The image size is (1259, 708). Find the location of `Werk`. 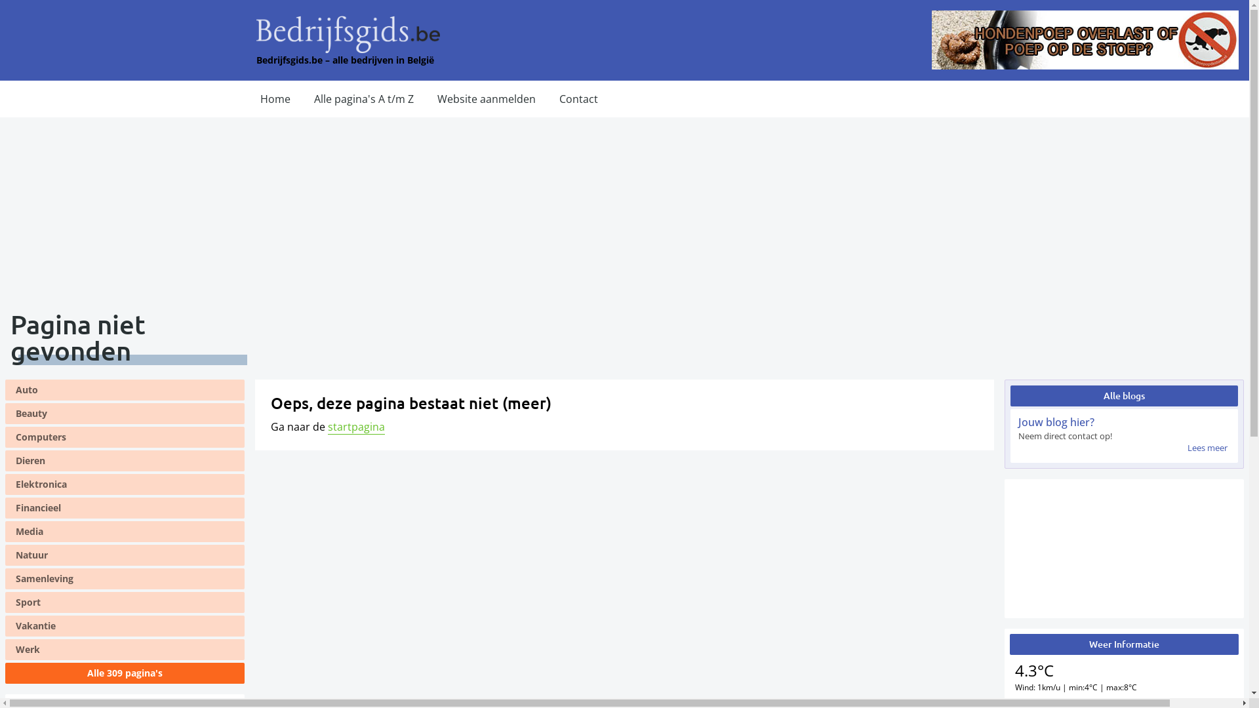

Werk is located at coordinates (125, 650).